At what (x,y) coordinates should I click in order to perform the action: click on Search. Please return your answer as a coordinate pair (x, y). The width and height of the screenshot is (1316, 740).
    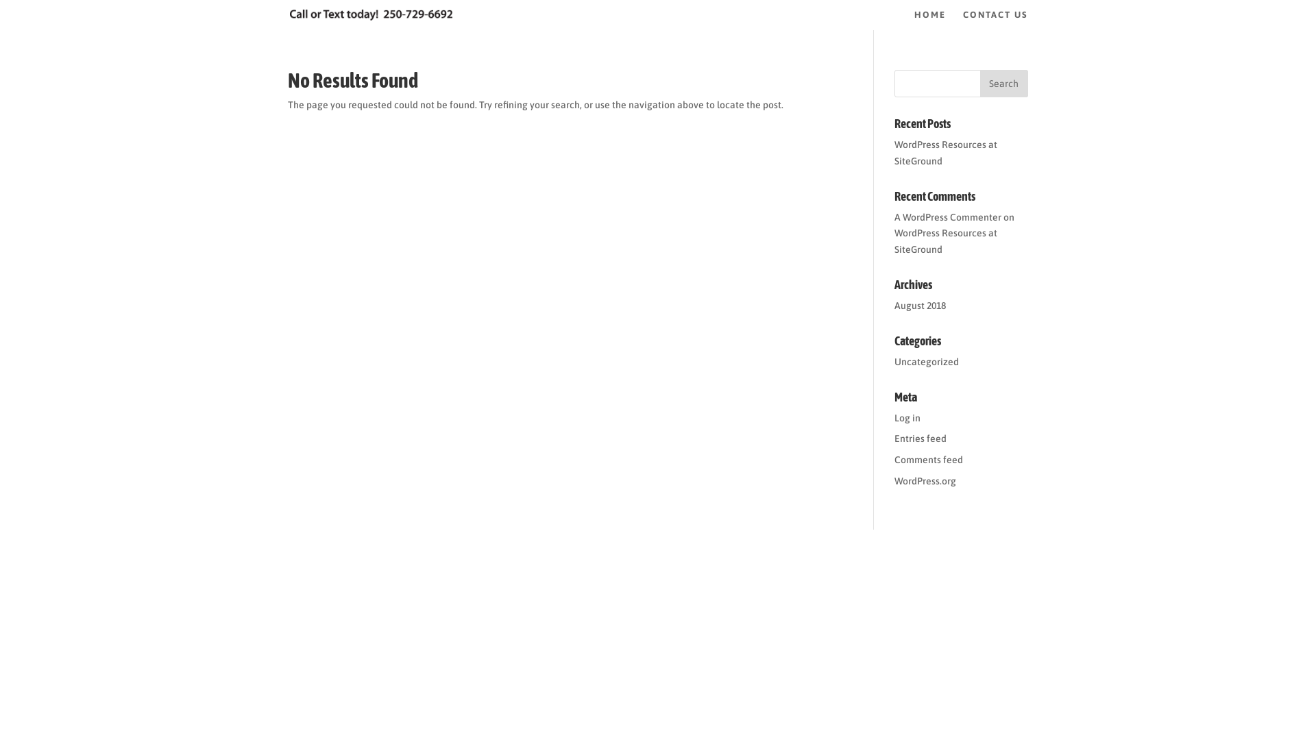
    Looking at the image, I should click on (1004, 84).